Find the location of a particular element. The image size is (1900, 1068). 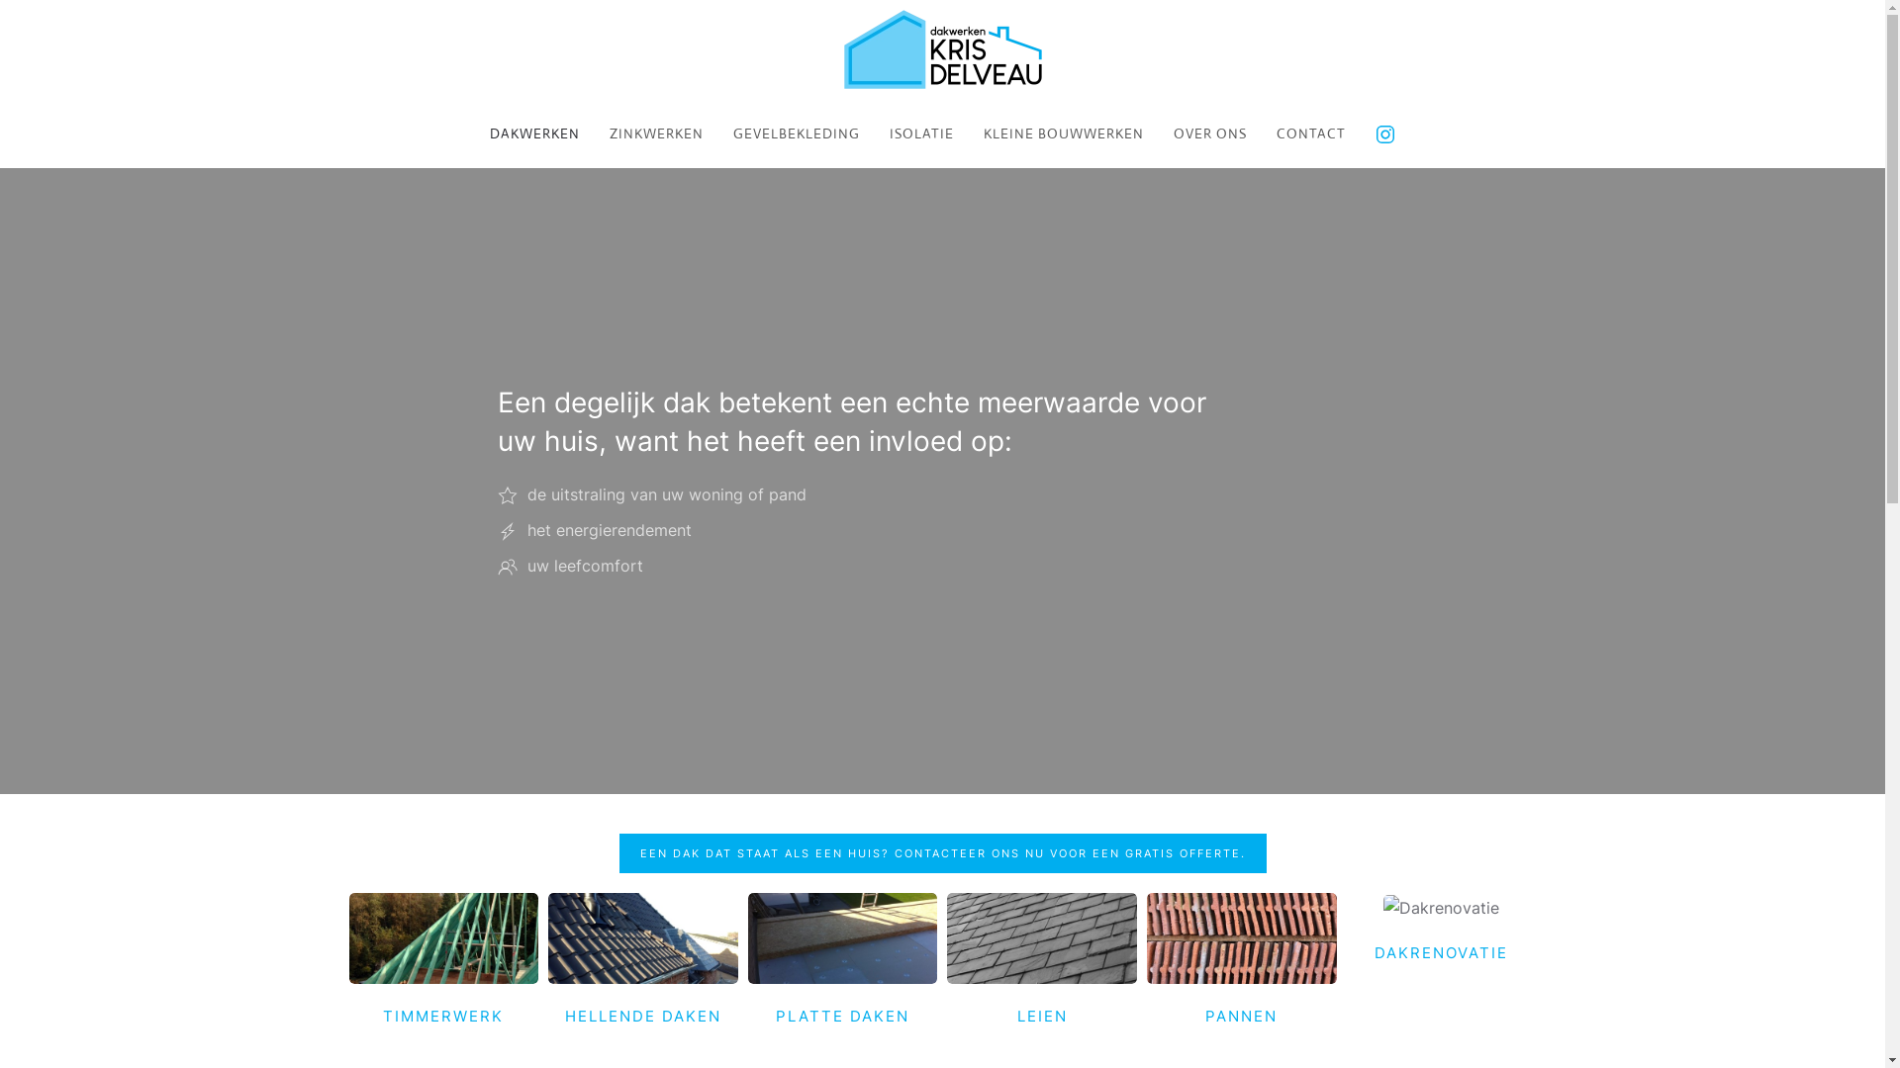

PLATTE DAKEN is located at coordinates (843, 1016).